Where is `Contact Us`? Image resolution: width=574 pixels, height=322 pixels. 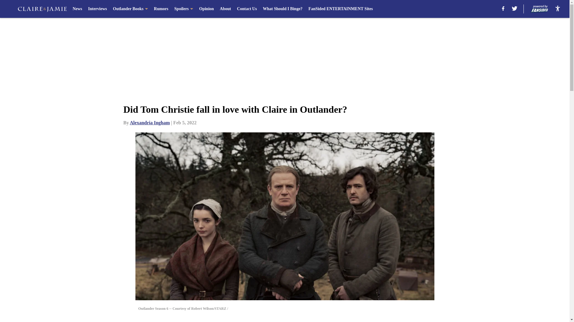
Contact Us is located at coordinates (247, 9).